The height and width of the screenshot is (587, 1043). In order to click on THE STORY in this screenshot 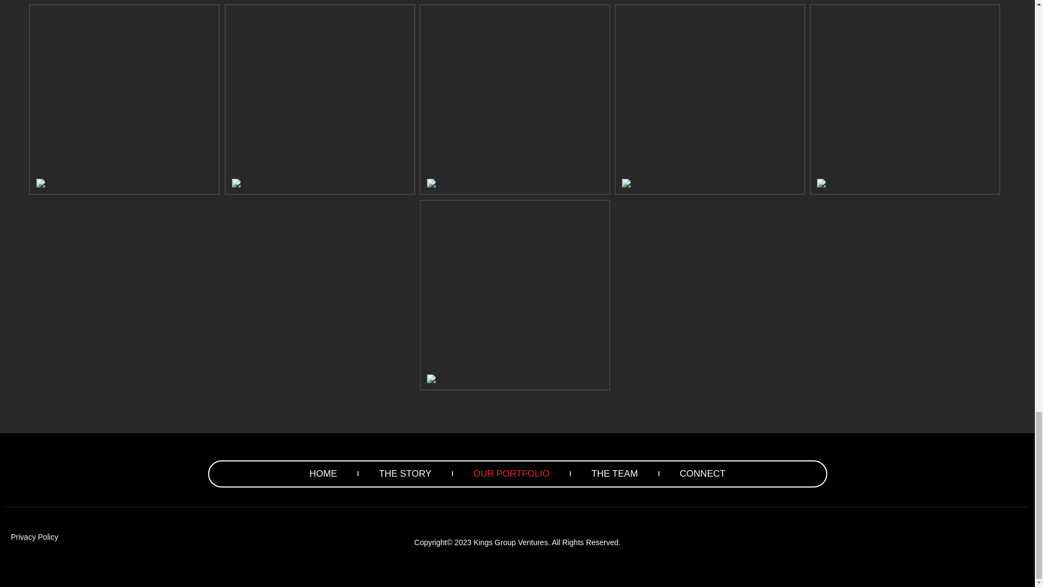, I will do `click(405, 473)`.